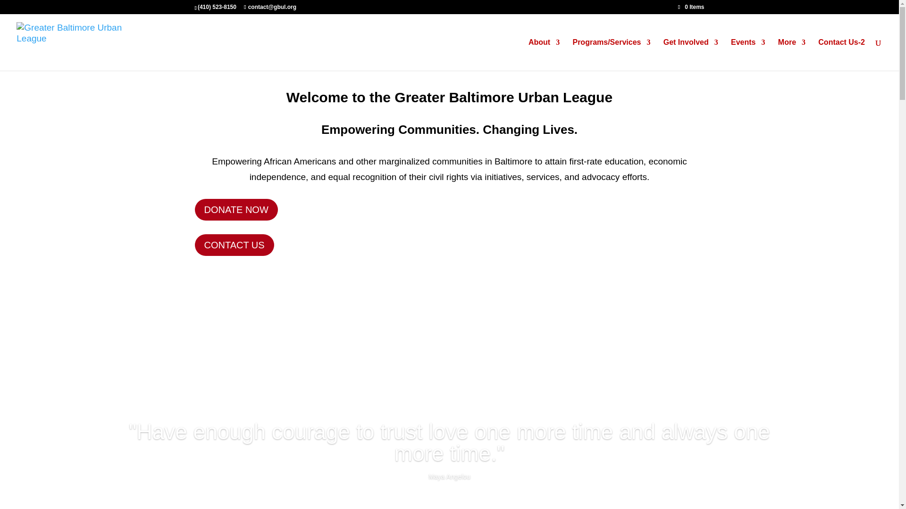  What do you see at coordinates (691, 7) in the screenshot?
I see `0 Items` at bounding box center [691, 7].